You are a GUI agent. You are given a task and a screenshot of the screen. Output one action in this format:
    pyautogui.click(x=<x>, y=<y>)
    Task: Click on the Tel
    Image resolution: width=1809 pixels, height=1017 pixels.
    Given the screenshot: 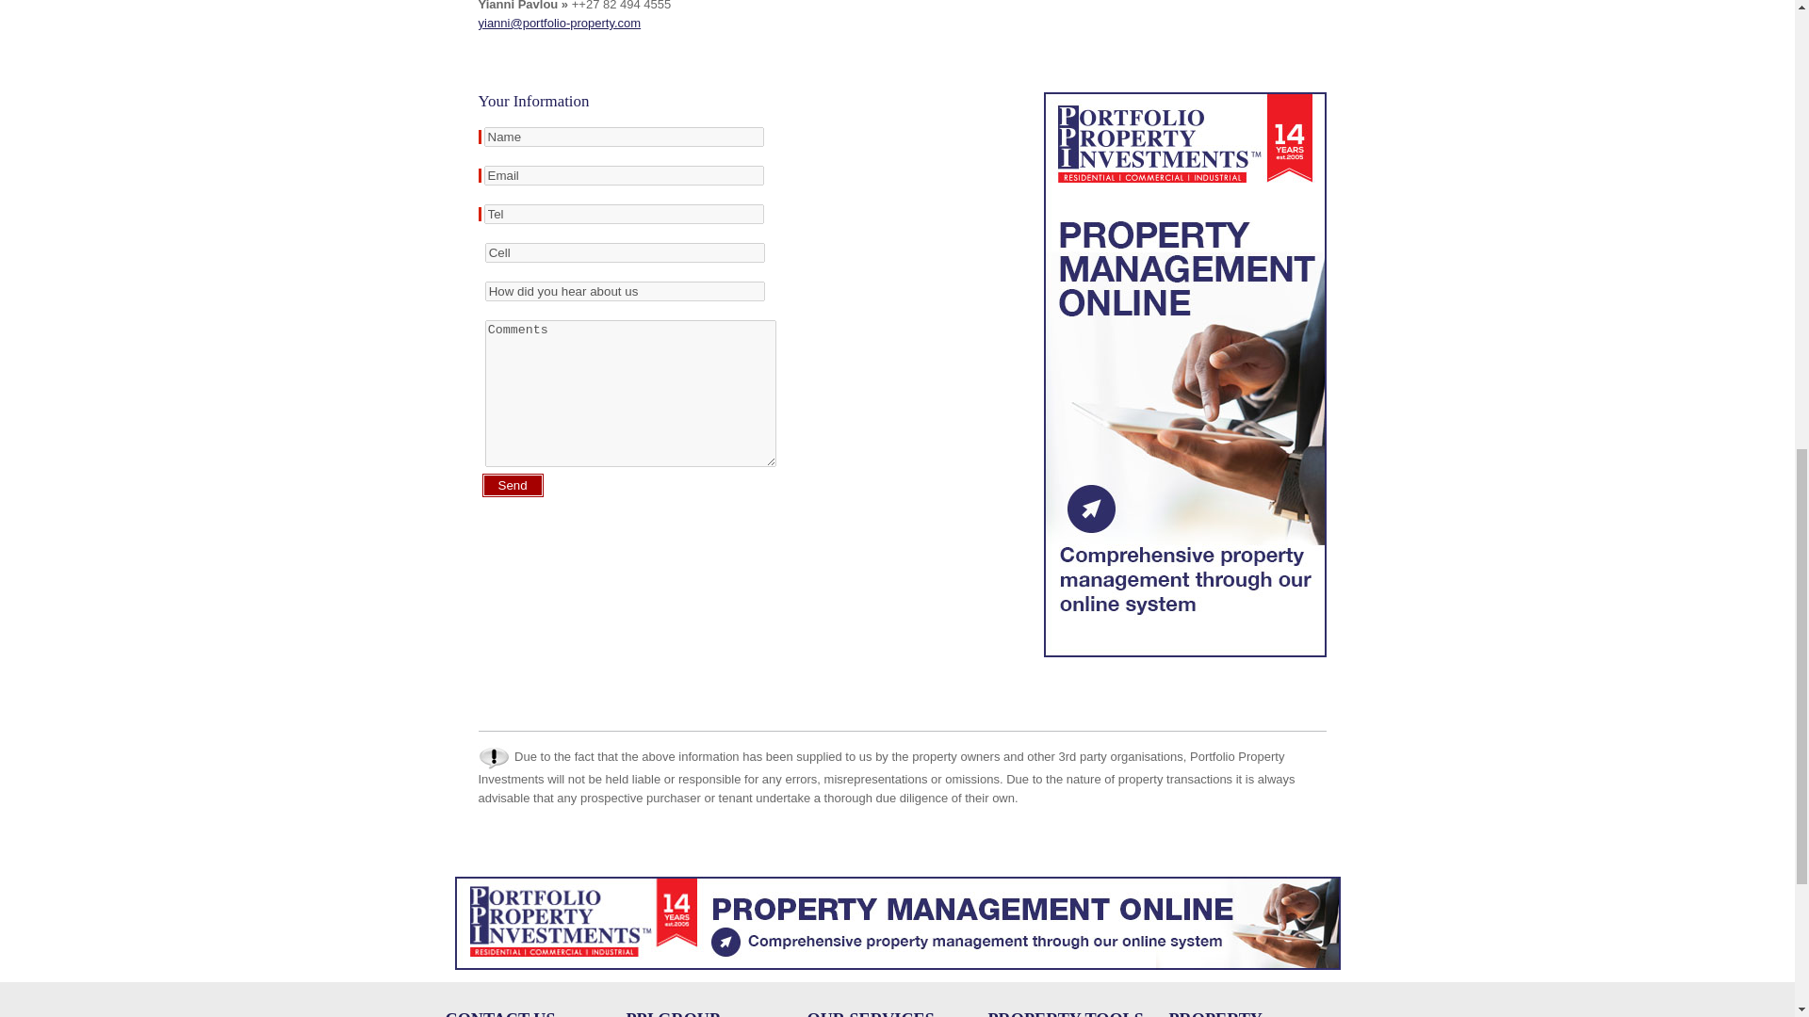 What is the action you would take?
    pyautogui.click(x=624, y=214)
    